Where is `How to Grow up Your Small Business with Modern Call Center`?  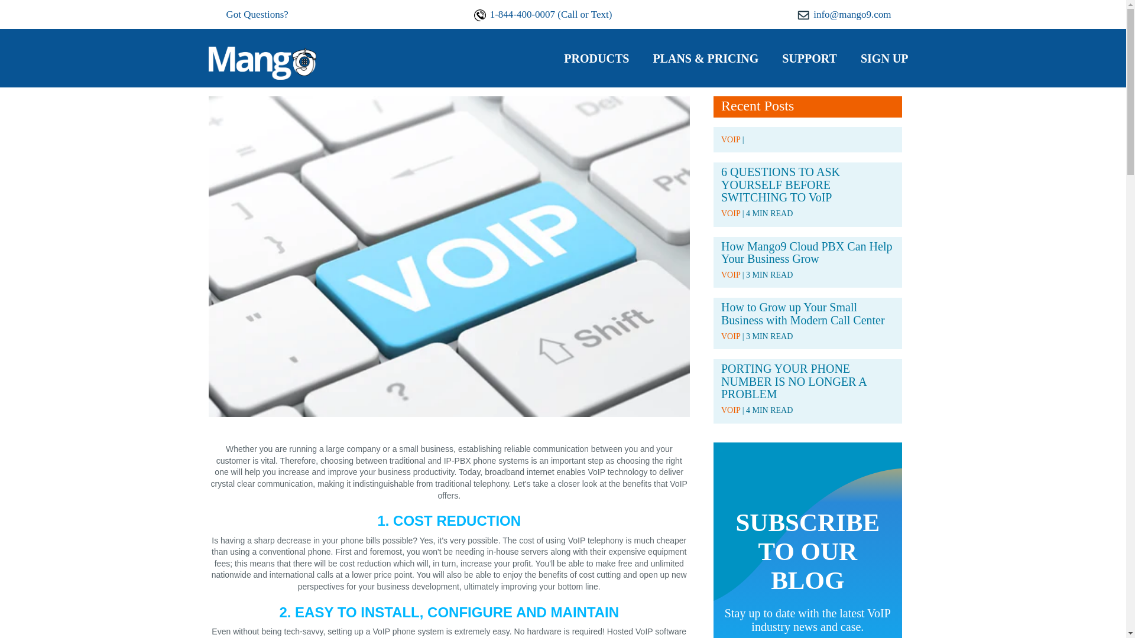 How to Grow up Your Small Business with Modern Call Center is located at coordinates (803, 313).